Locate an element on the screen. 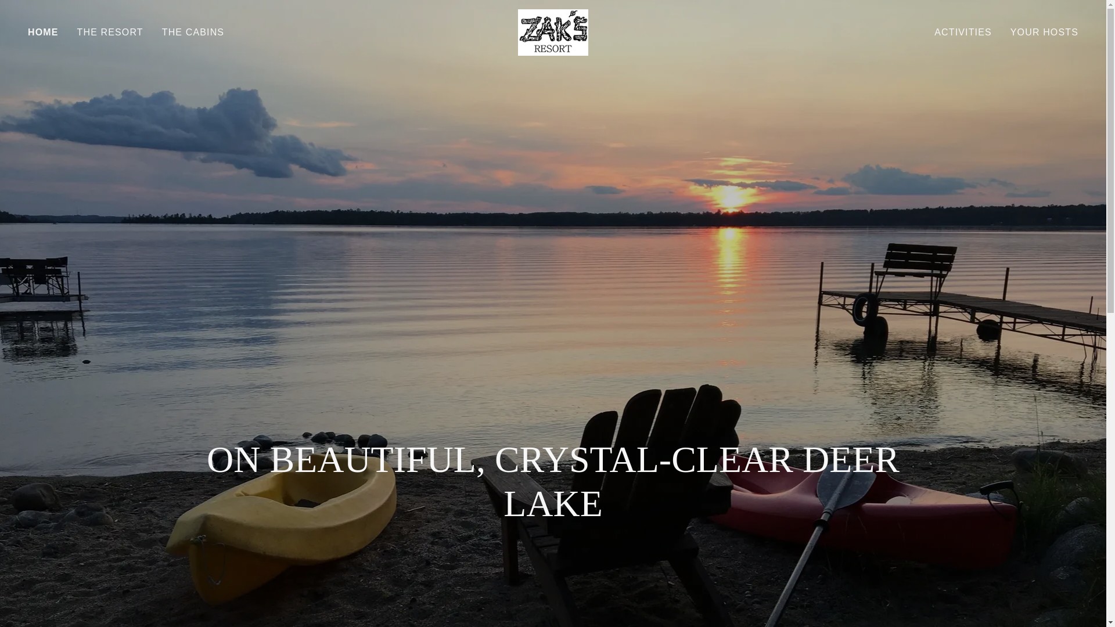 The height and width of the screenshot is (627, 1115). ACTIVITIES is located at coordinates (963, 33).